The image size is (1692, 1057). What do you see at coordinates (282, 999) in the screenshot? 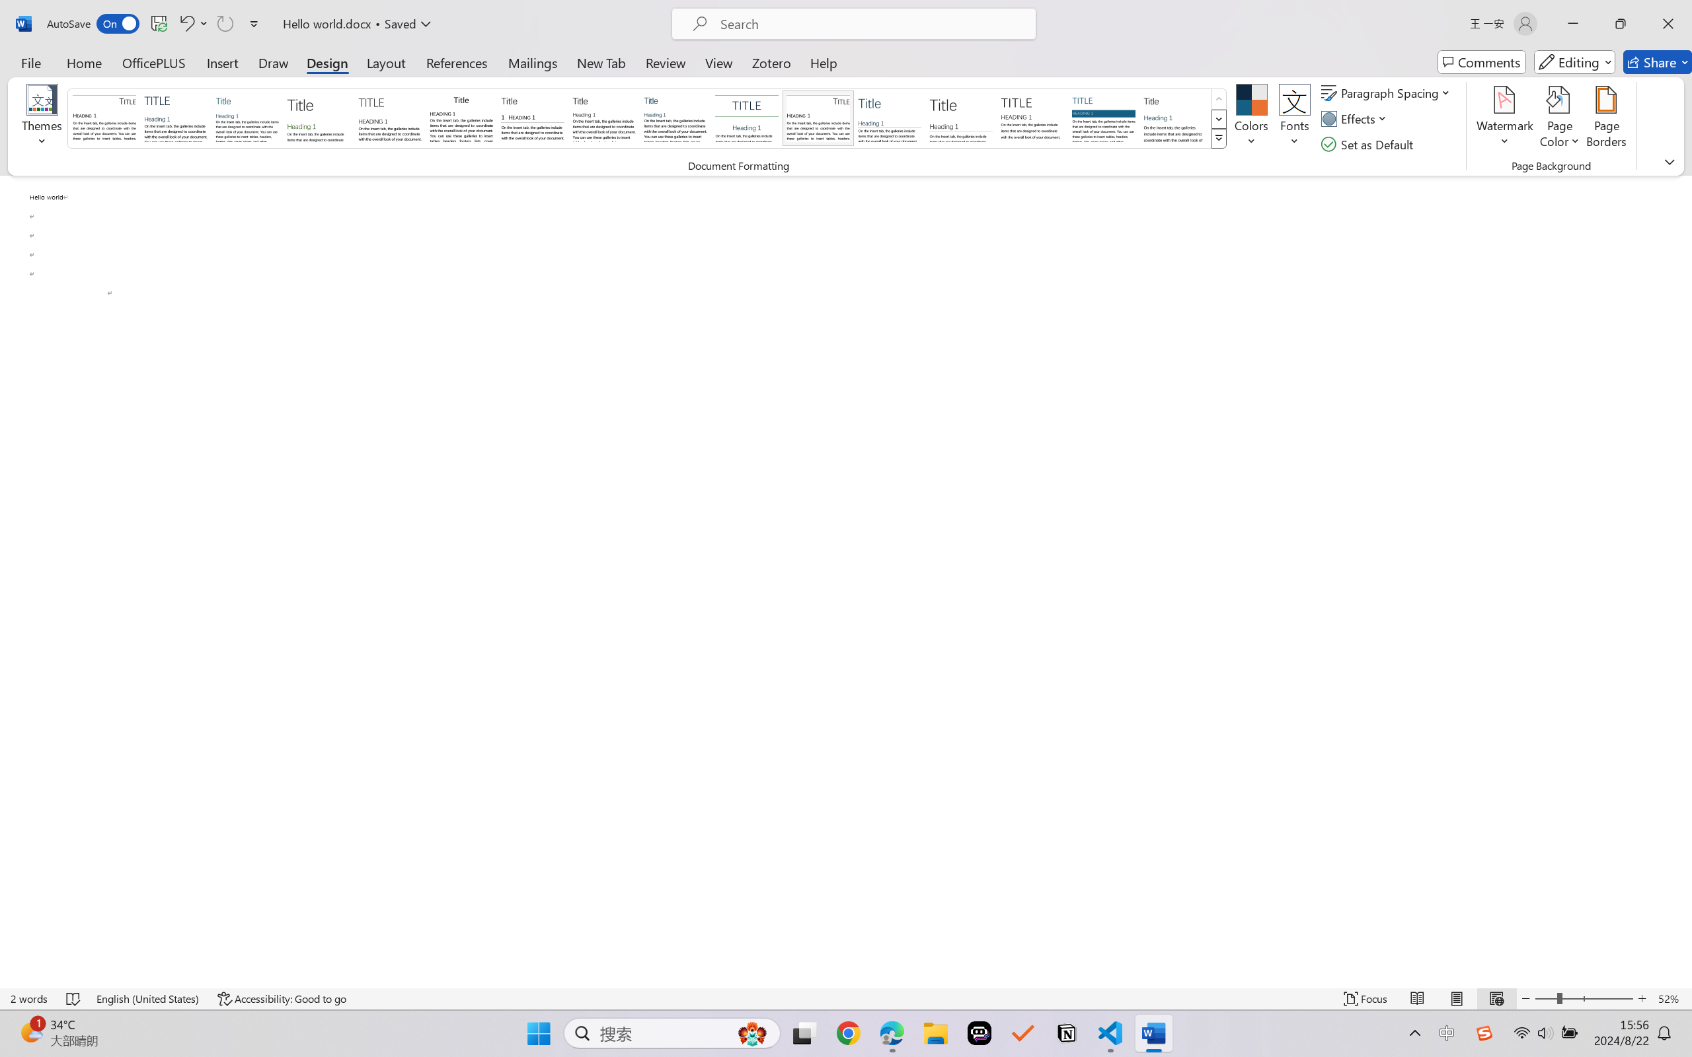
I see `Accessibility Checker Accessibility: Good to go` at bounding box center [282, 999].